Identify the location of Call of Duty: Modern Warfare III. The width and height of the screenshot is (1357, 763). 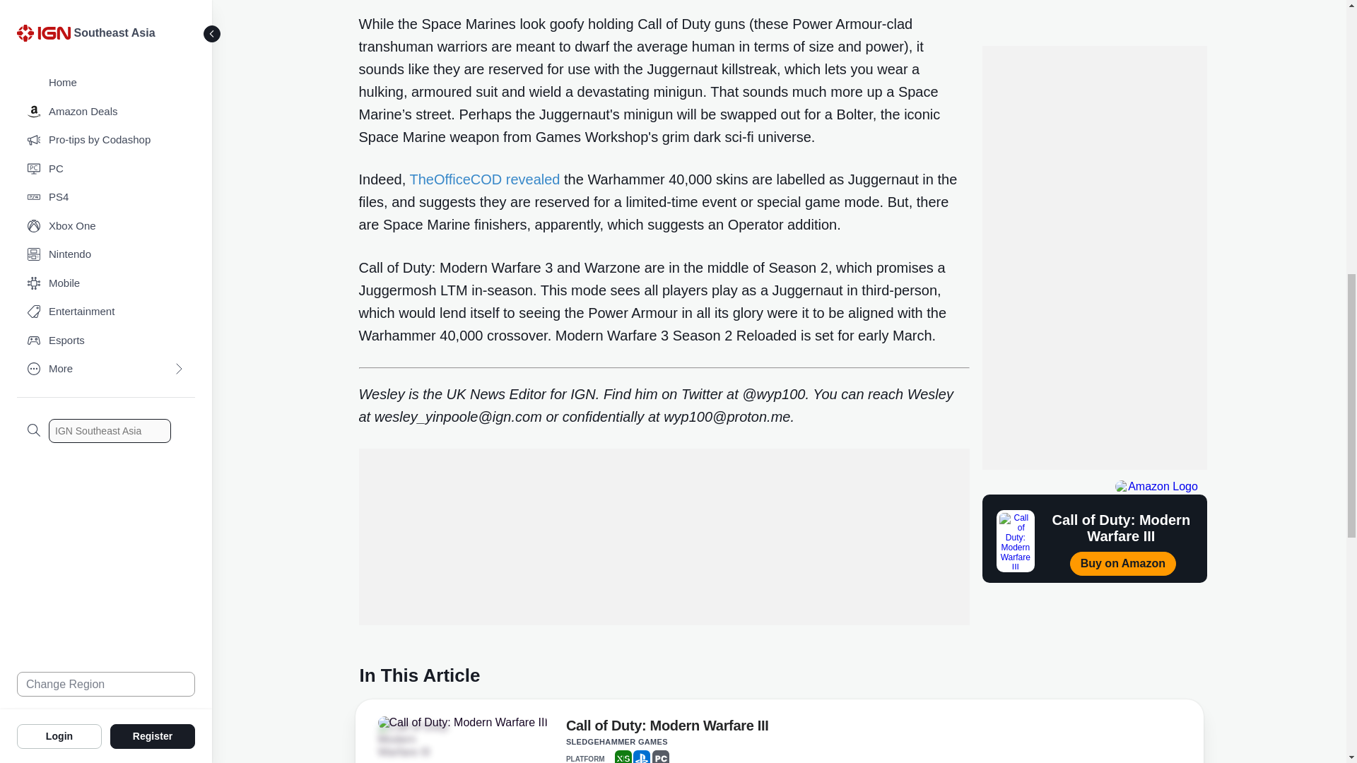
(462, 723).